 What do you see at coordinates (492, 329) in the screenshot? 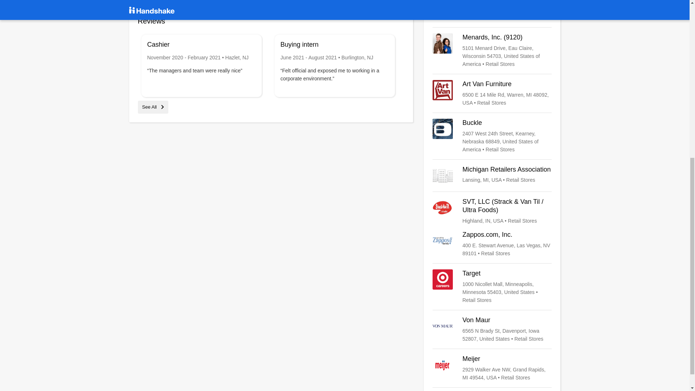
I see `Von Maur` at bounding box center [492, 329].